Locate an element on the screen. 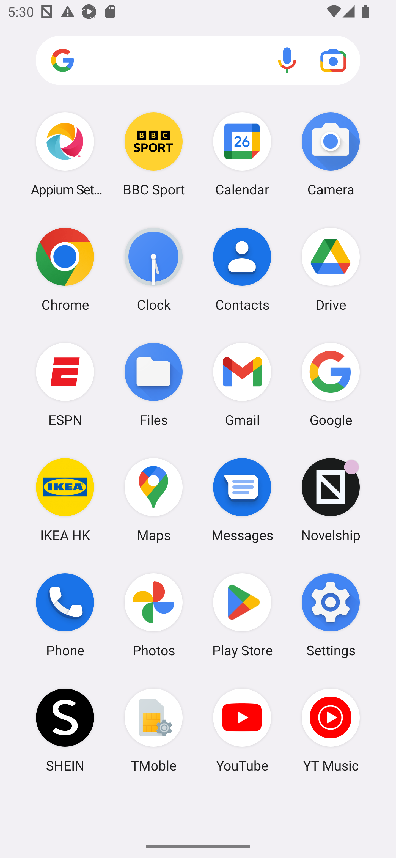 This screenshot has width=396, height=858. Maps is located at coordinates (153, 500).